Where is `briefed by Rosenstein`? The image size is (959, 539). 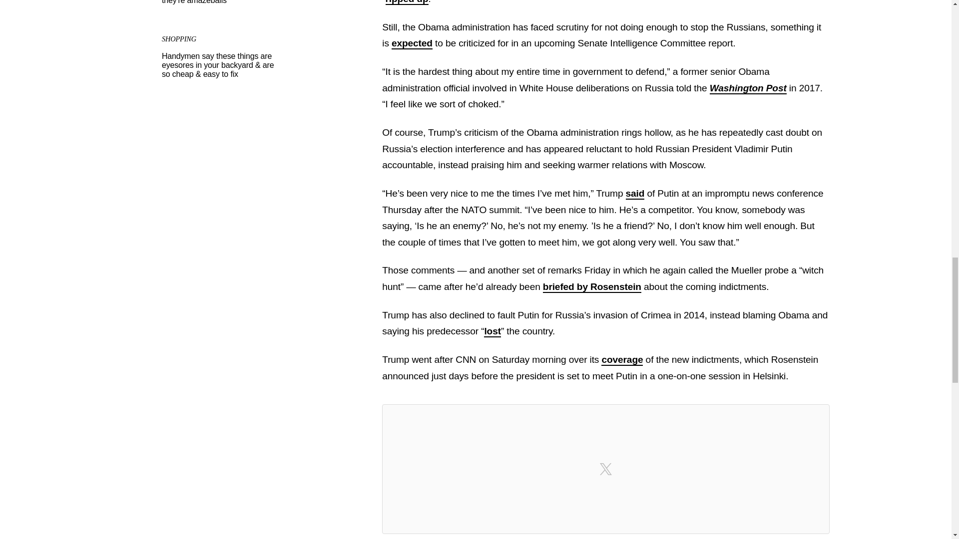 briefed by Rosenstein is located at coordinates (592, 287).